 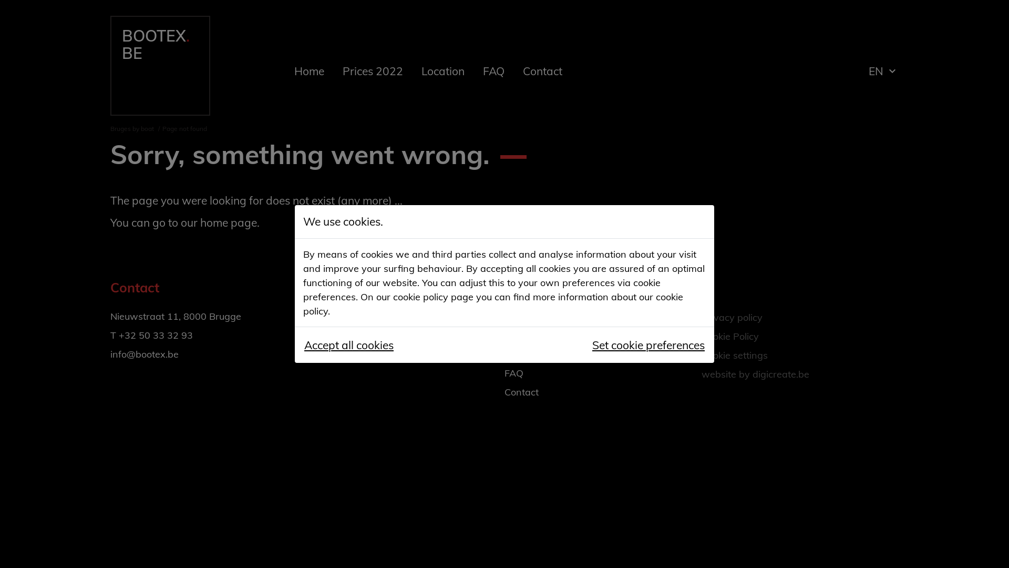 I want to click on Cookie Policy, so click(x=730, y=337).